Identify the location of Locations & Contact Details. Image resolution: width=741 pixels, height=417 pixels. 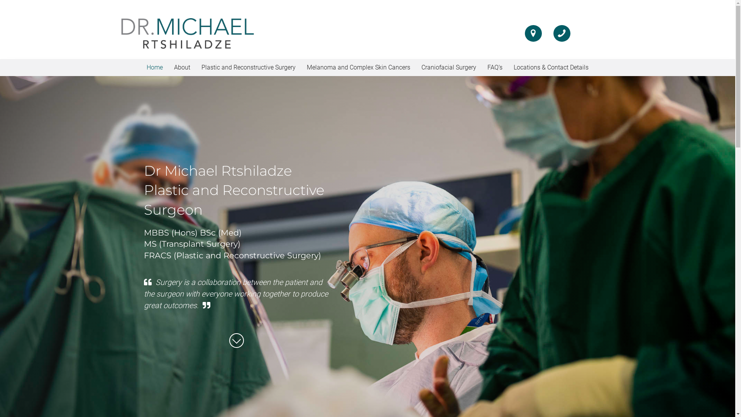
(551, 68).